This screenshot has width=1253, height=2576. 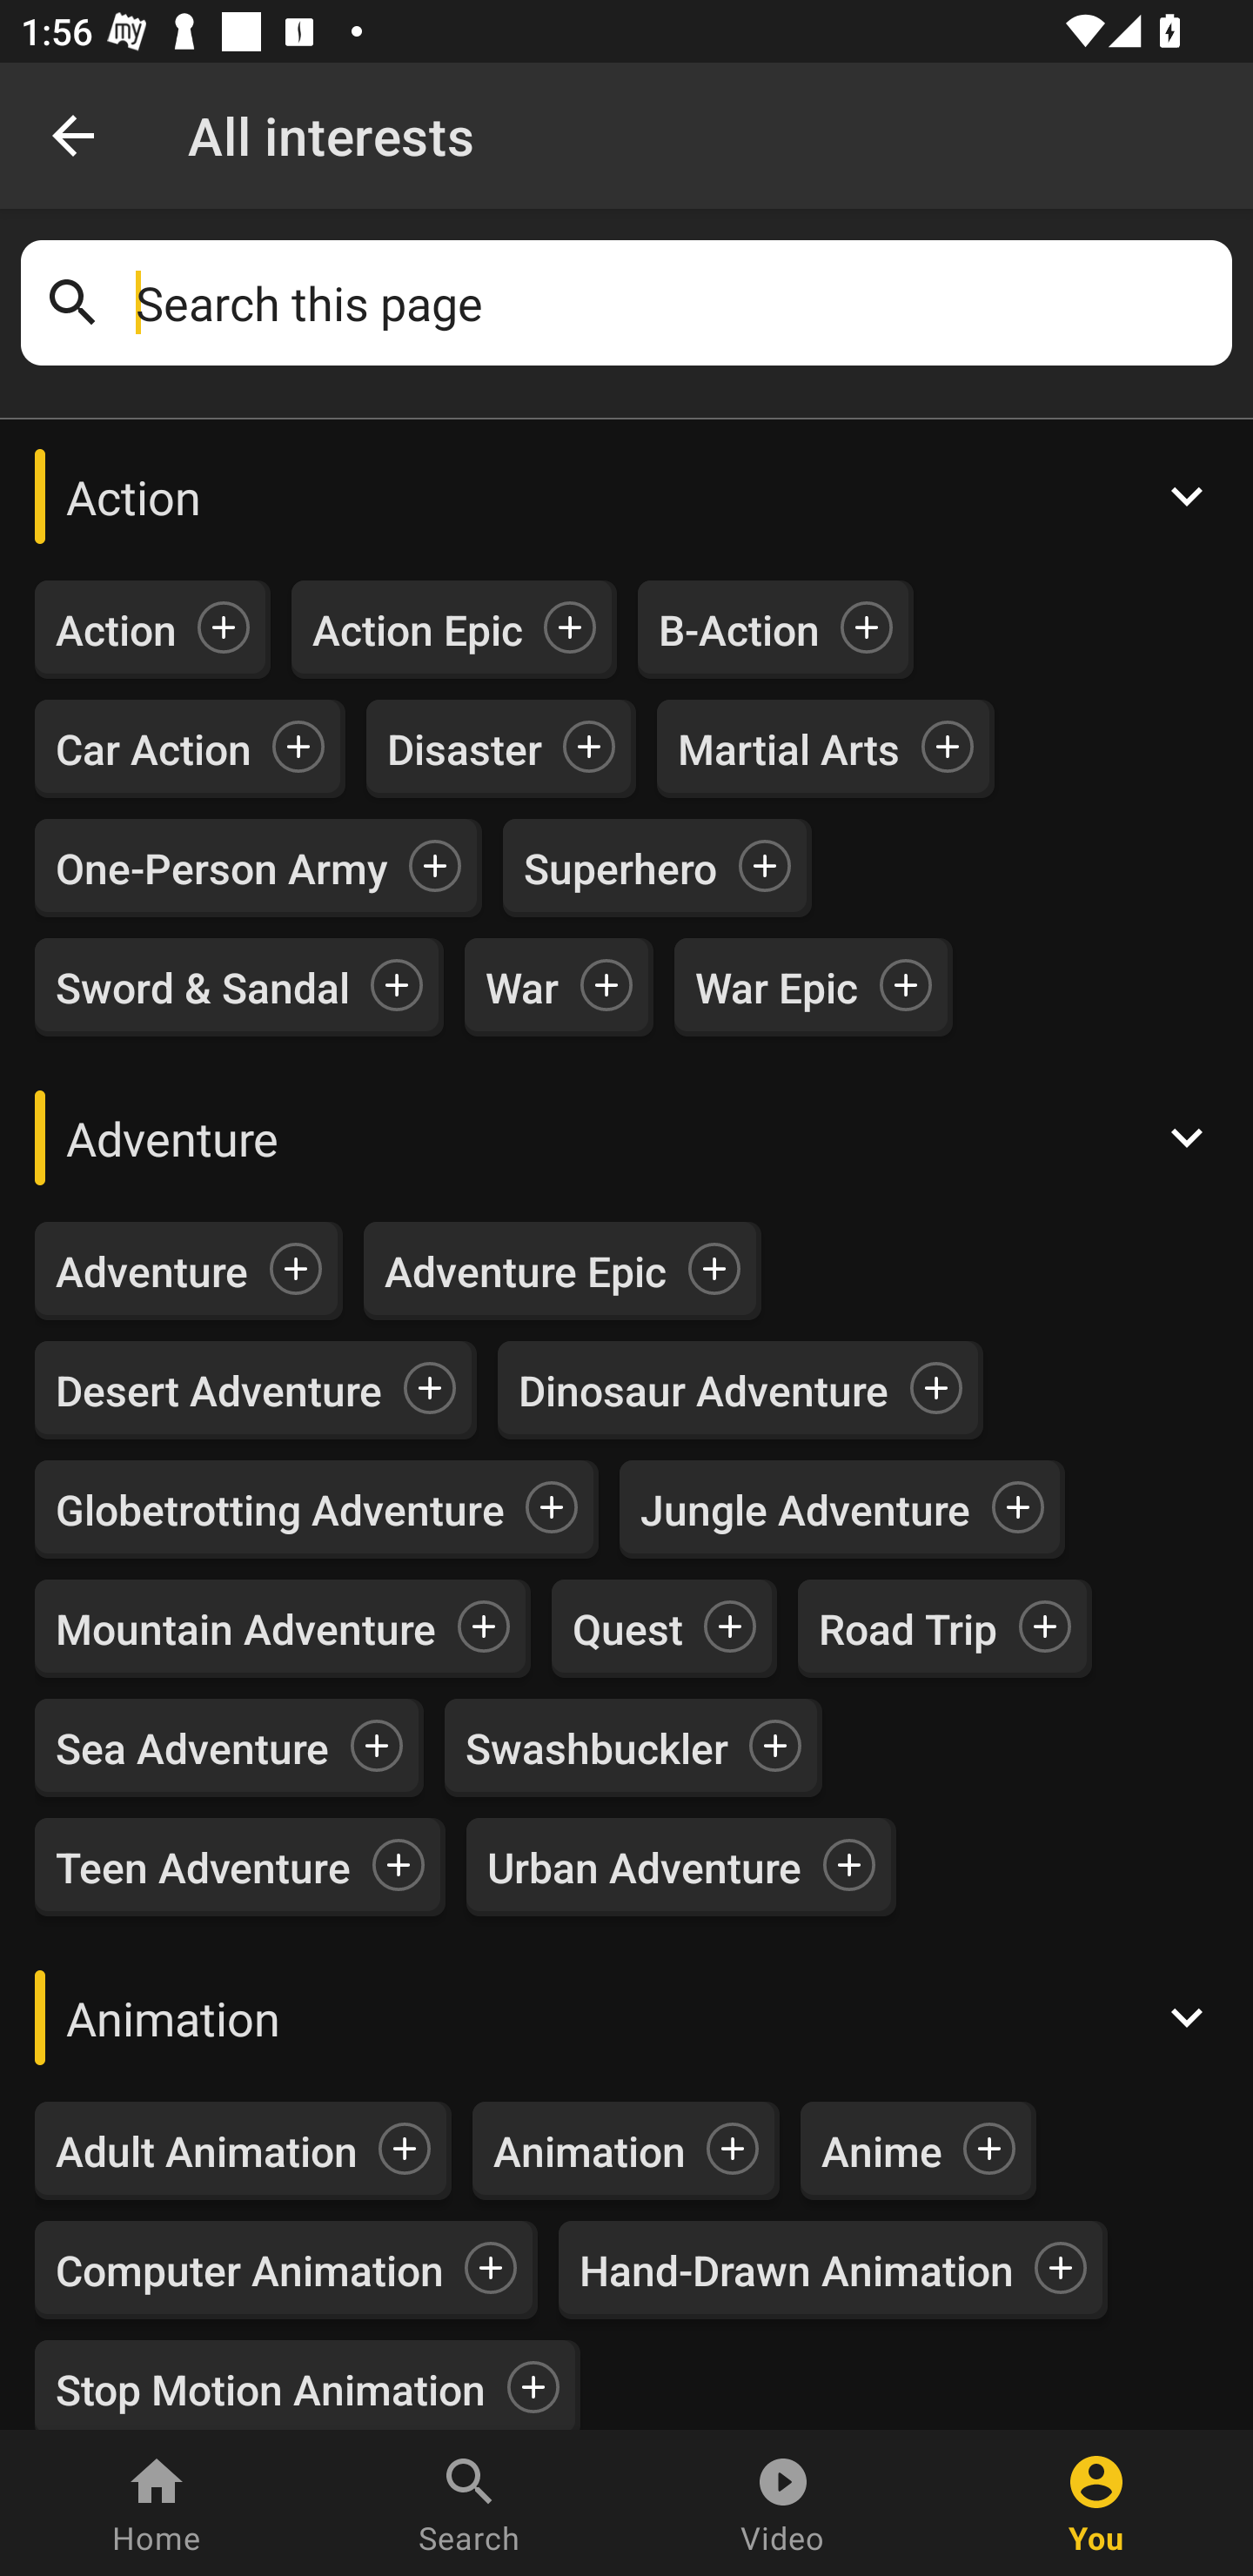 What do you see at coordinates (464, 749) in the screenshot?
I see `Disaster` at bounding box center [464, 749].